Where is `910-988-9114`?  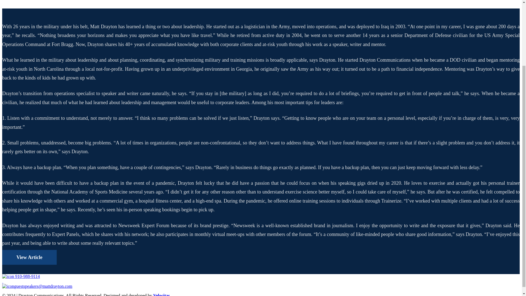
910-988-9114 is located at coordinates (21, 276).